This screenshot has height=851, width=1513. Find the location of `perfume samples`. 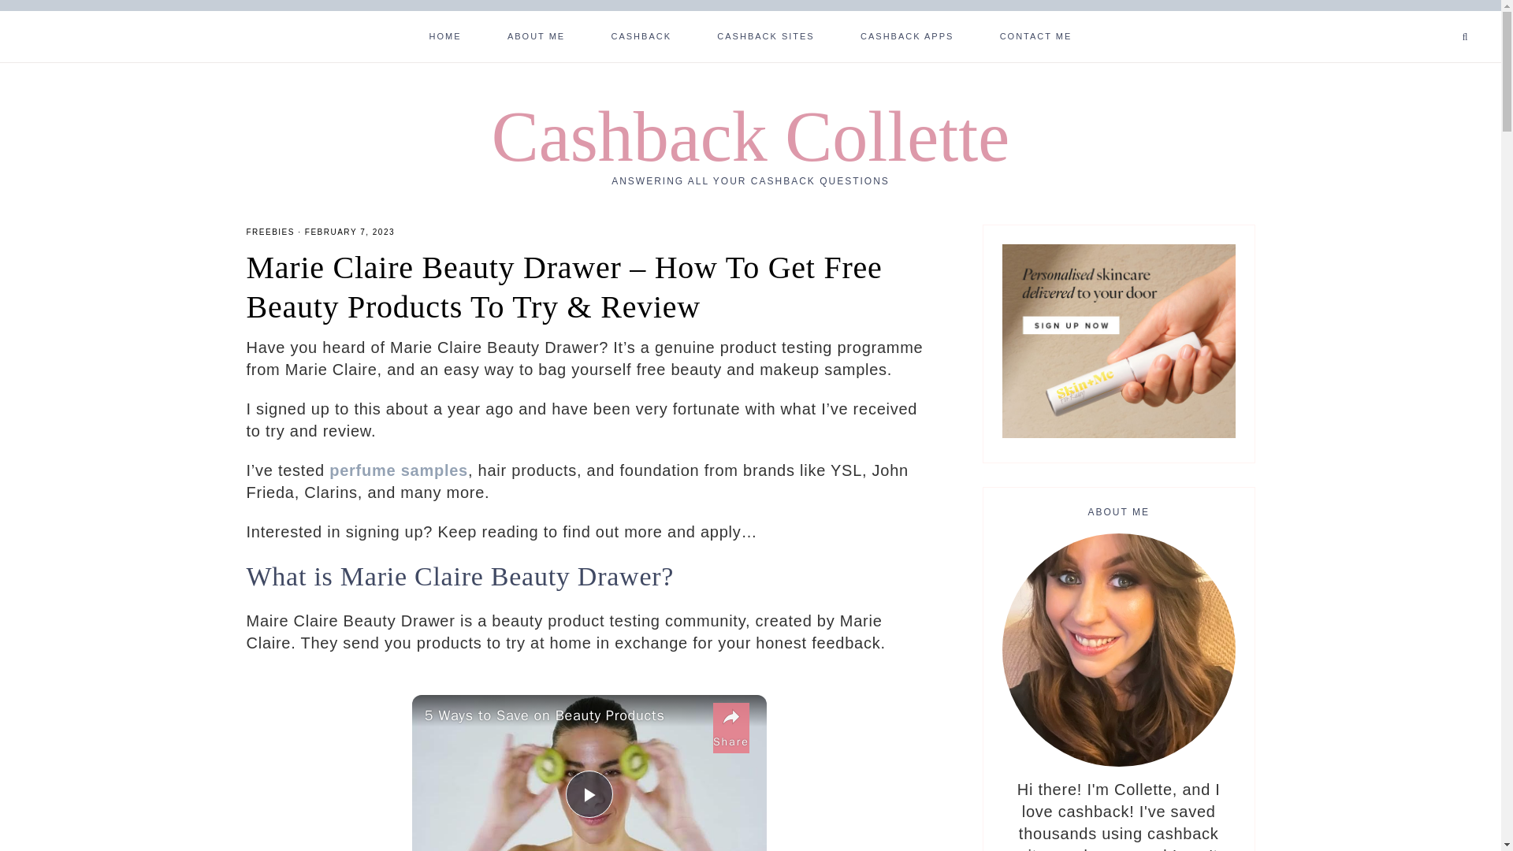

perfume samples is located at coordinates (399, 470).